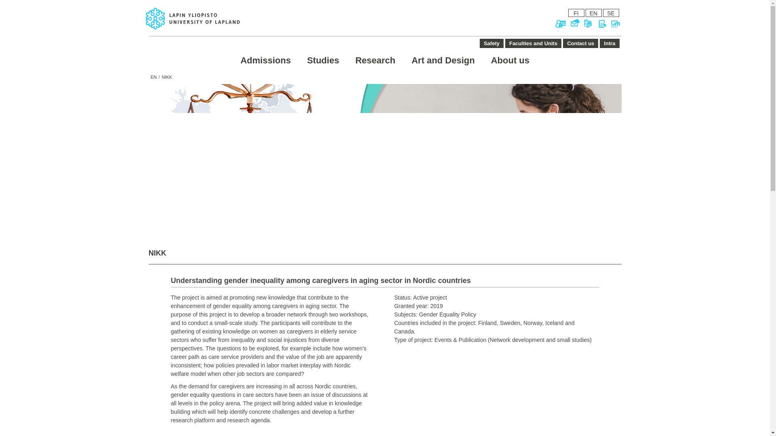 Image resolution: width=776 pixels, height=436 pixels. What do you see at coordinates (510, 60) in the screenshot?
I see `About us` at bounding box center [510, 60].